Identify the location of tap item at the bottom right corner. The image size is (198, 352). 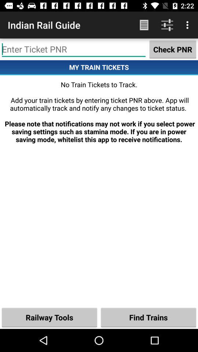
(148, 317).